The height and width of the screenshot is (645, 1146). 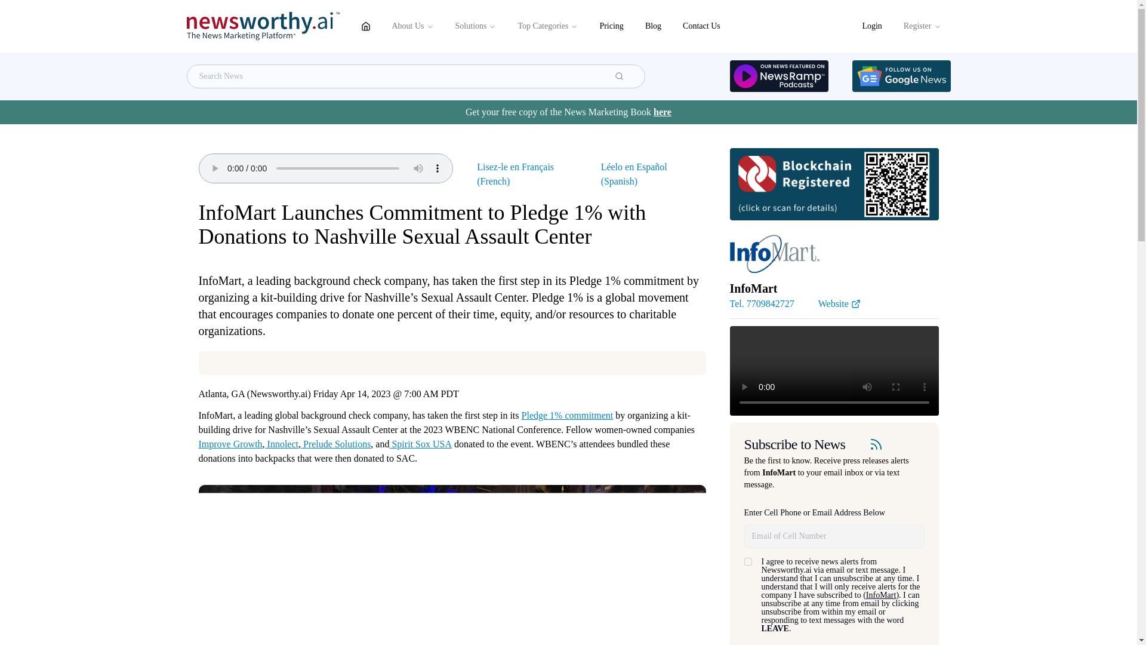 What do you see at coordinates (611, 26) in the screenshot?
I see `Pricing` at bounding box center [611, 26].